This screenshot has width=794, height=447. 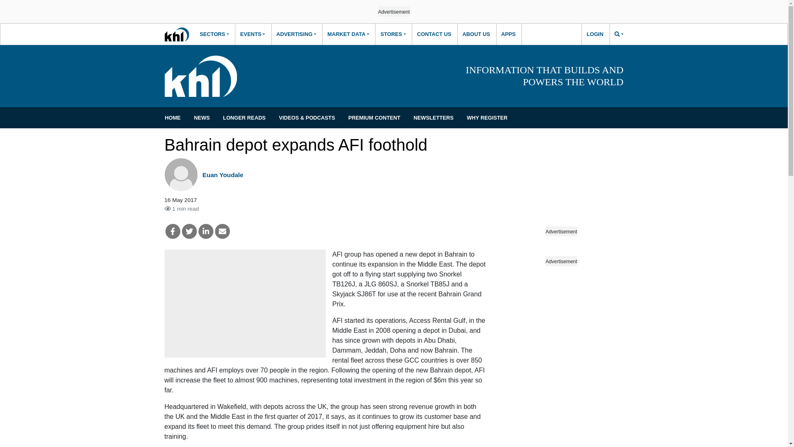 I want to click on Share this page on Facebook, so click(x=172, y=231).